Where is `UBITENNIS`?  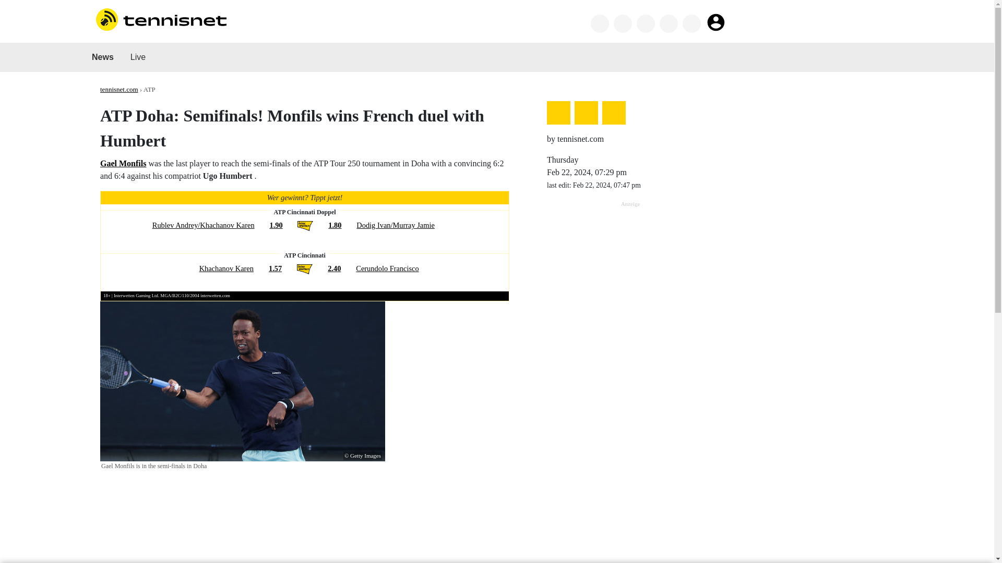 UBITENNIS is located at coordinates (522, 22).